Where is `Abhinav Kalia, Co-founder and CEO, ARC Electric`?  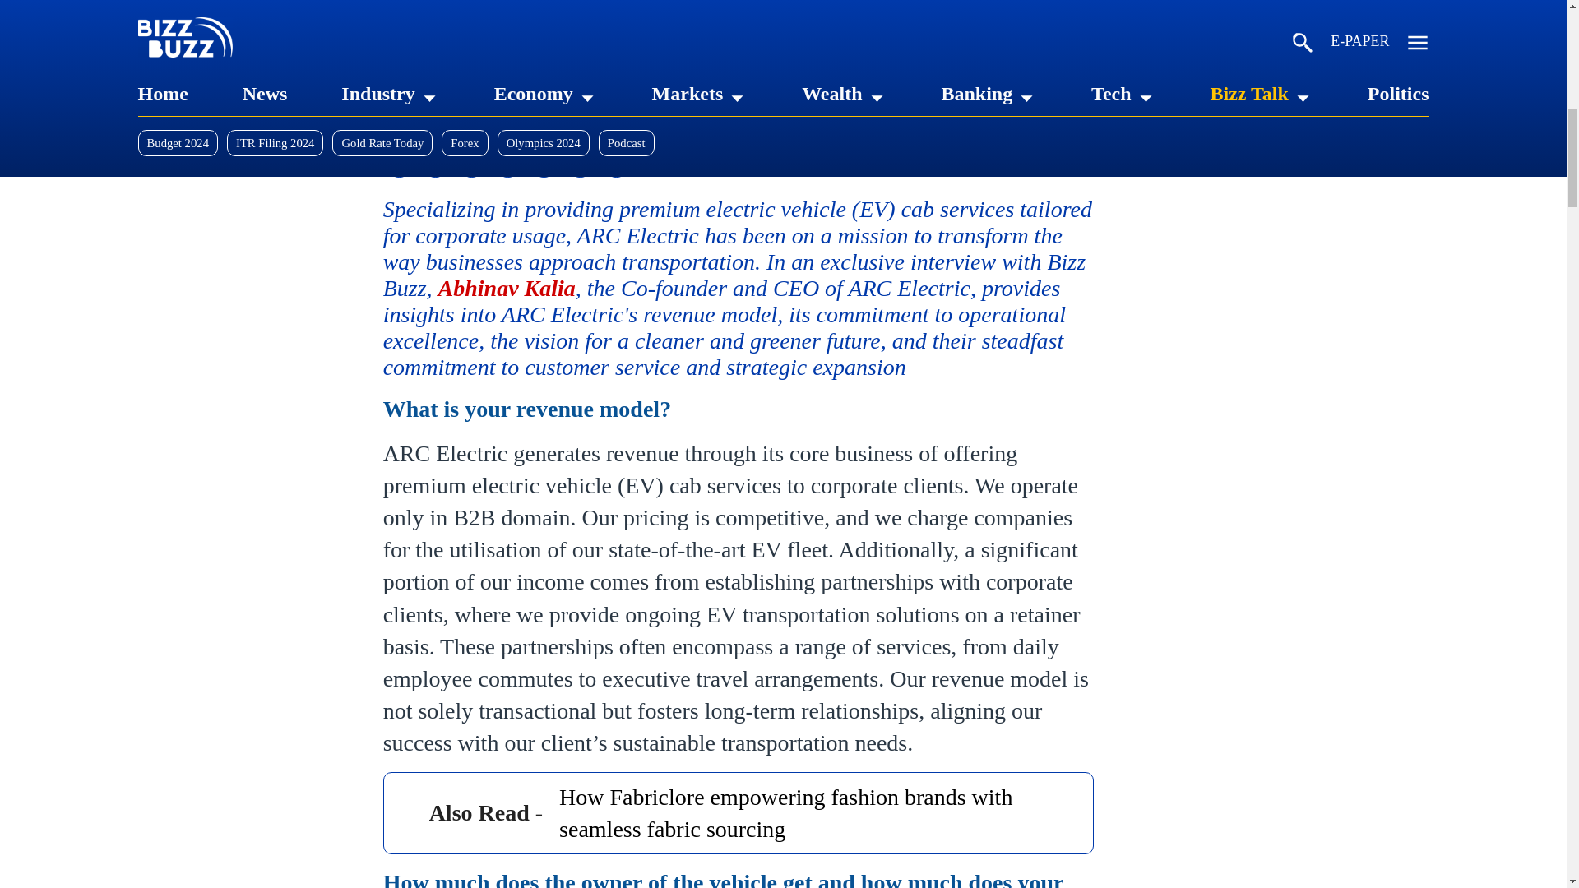
Abhinav Kalia, Co-founder and CEO, ARC Electric is located at coordinates (735, 47).